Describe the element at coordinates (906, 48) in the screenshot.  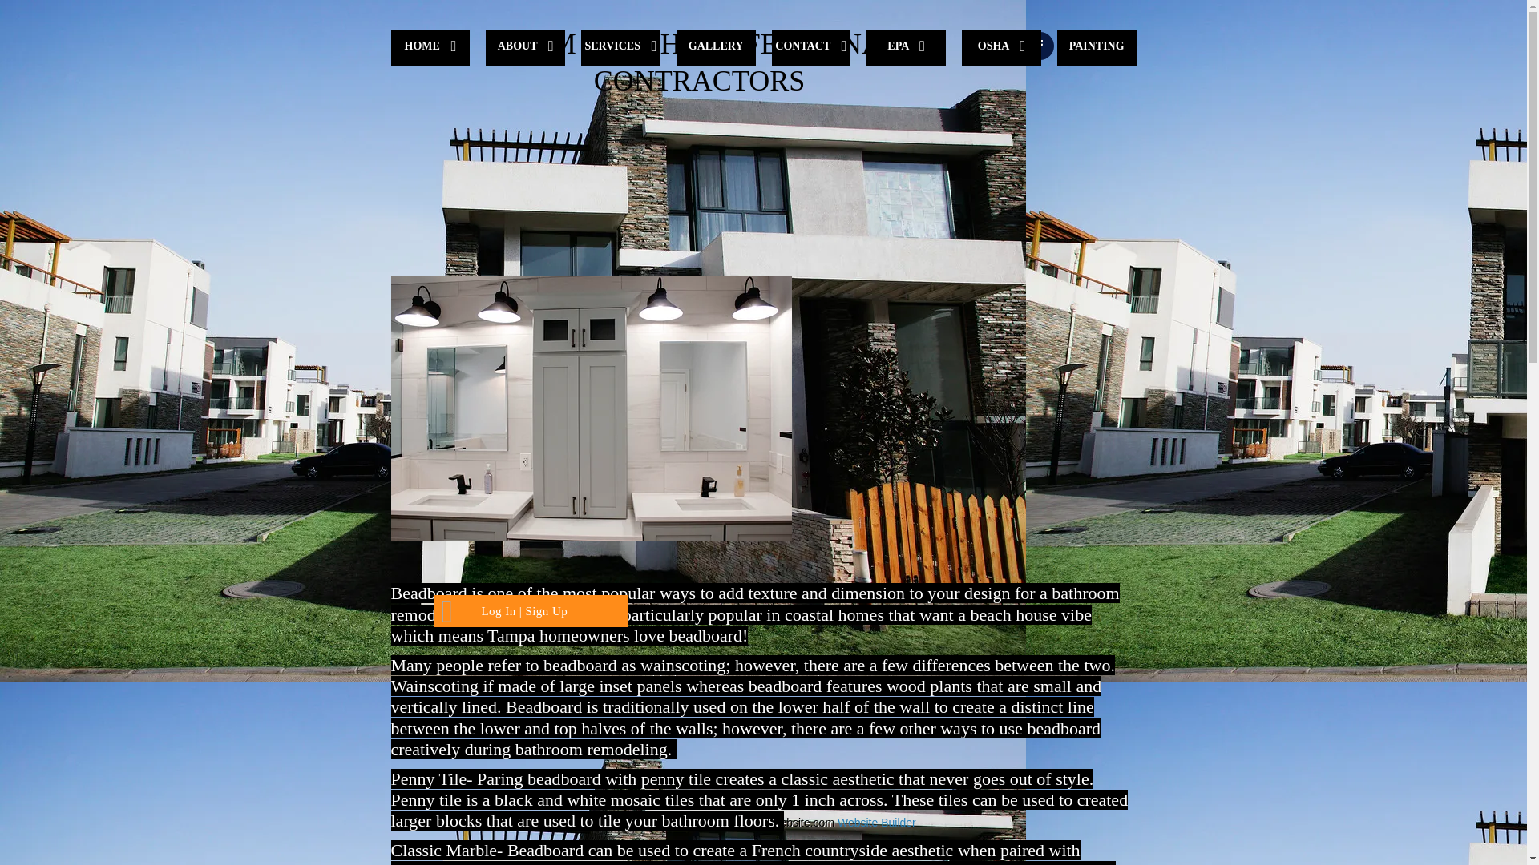
I see `EPA` at that location.